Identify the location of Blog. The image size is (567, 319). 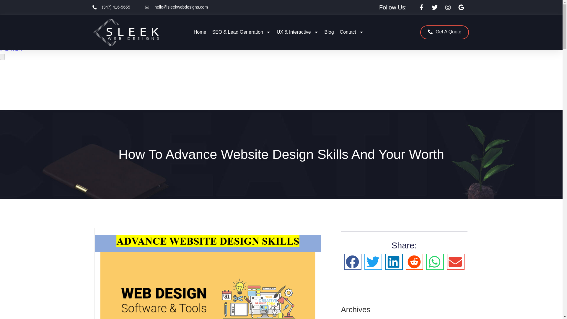
(329, 32).